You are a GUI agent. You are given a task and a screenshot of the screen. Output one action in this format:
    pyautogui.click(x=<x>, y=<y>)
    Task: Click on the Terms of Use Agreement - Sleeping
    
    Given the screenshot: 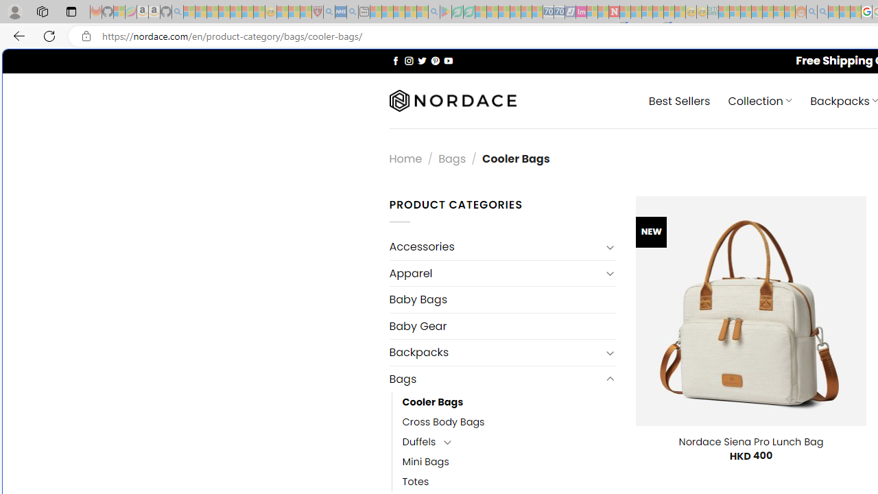 What is the action you would take?
    pyautogui.click(x=457, y=12)
    